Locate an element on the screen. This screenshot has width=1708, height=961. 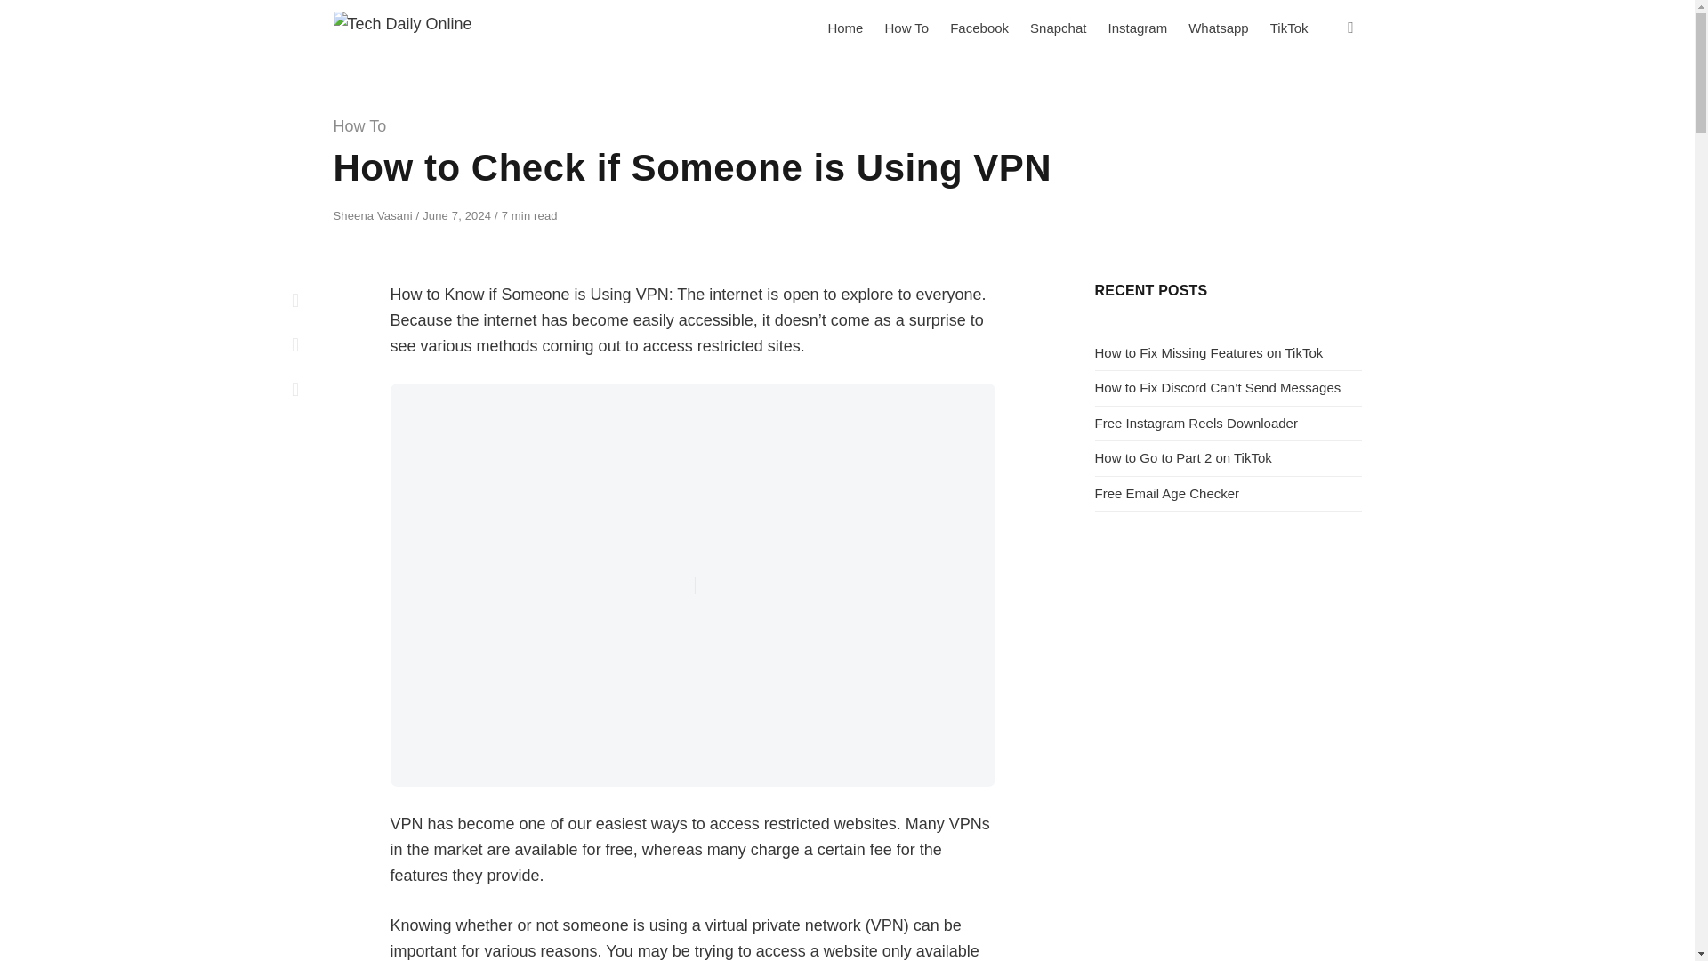
Home is located at coordinates (844, 28).